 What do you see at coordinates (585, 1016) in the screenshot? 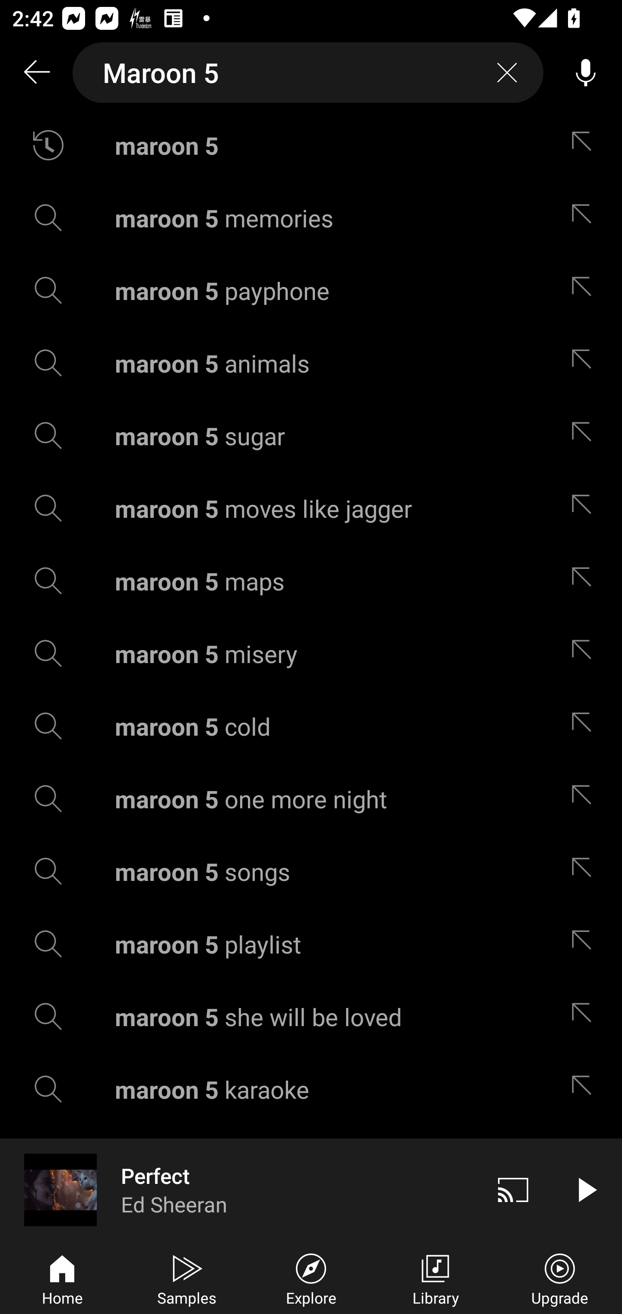
I see `Edit suggestion maroon 5 she will be loved` at bounding box center [585, 1016].